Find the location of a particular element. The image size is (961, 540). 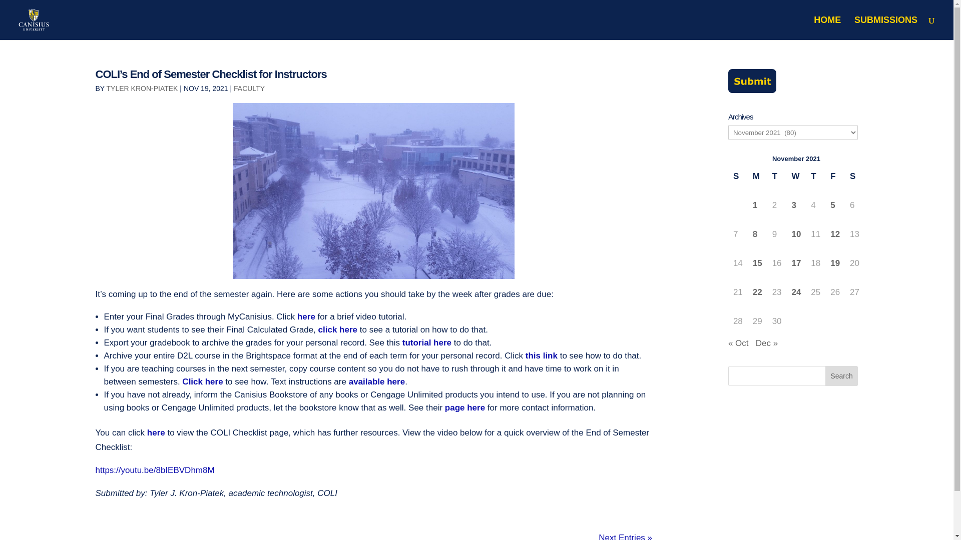

available here is located at coordinates (376, 381).